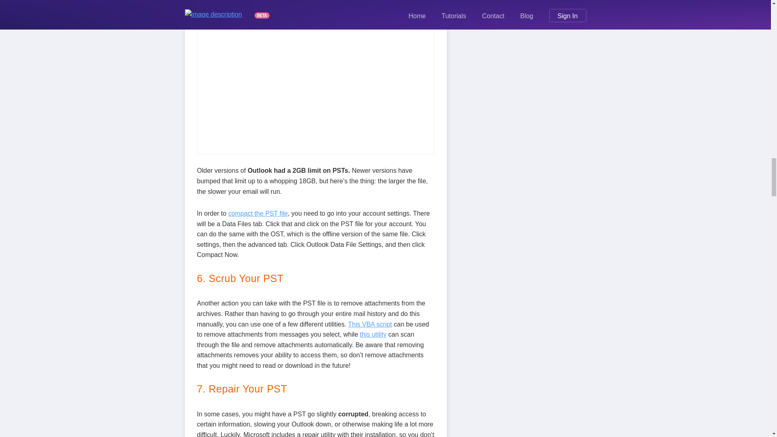 This screenshot has height=437, width=777. What do you see at coordinates (373, 334) in the screenshot?
I see `this utility` at bounding box center [373, 334].